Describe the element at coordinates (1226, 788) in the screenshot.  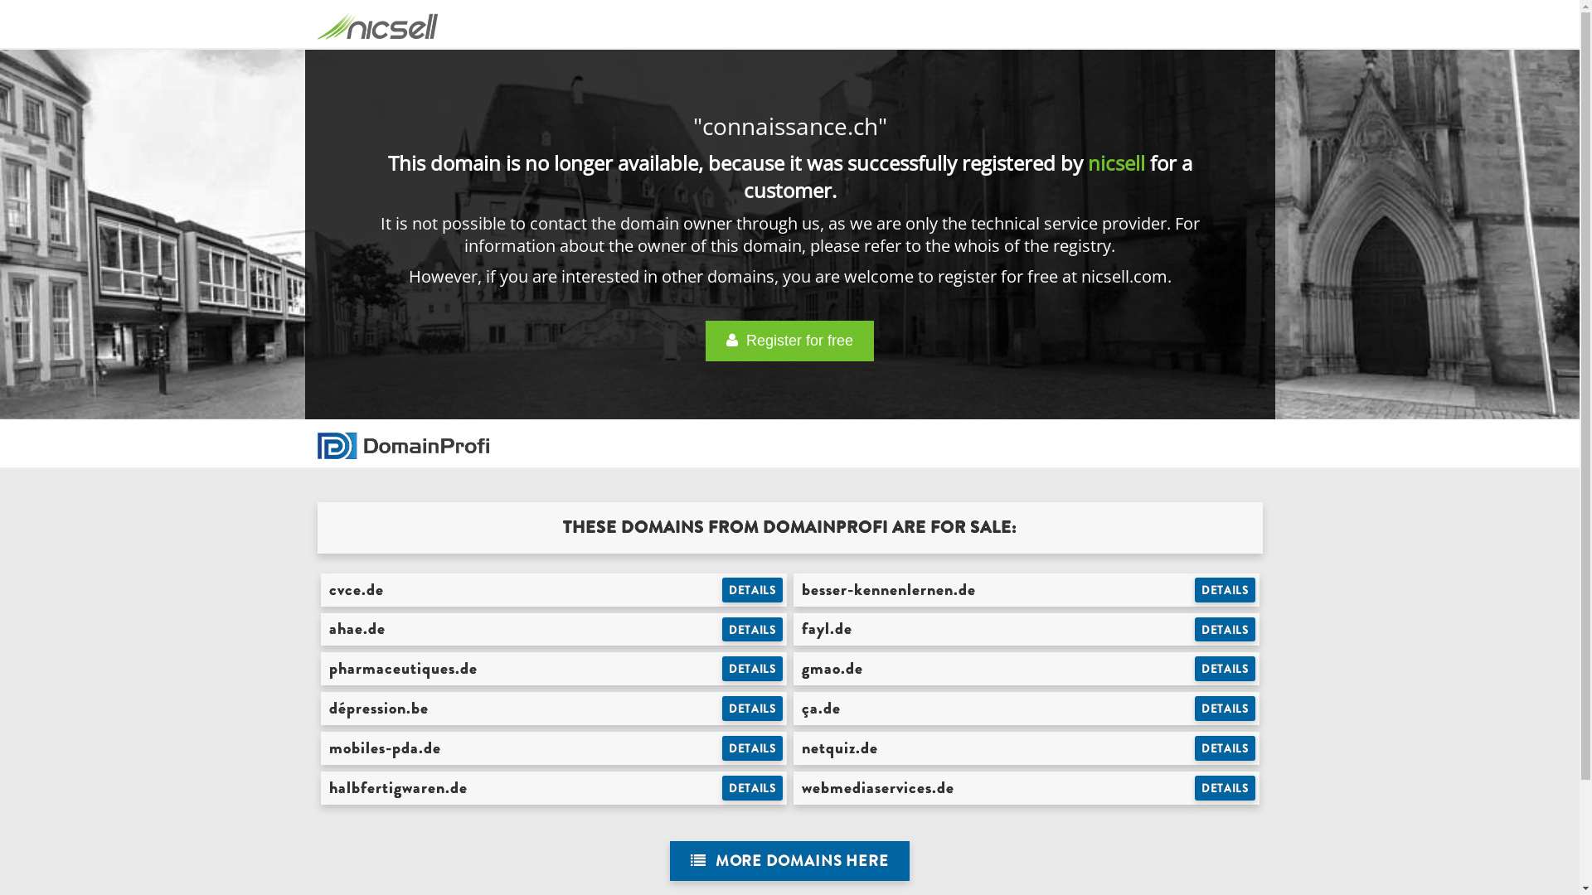
I see `DETAILS` at that location.